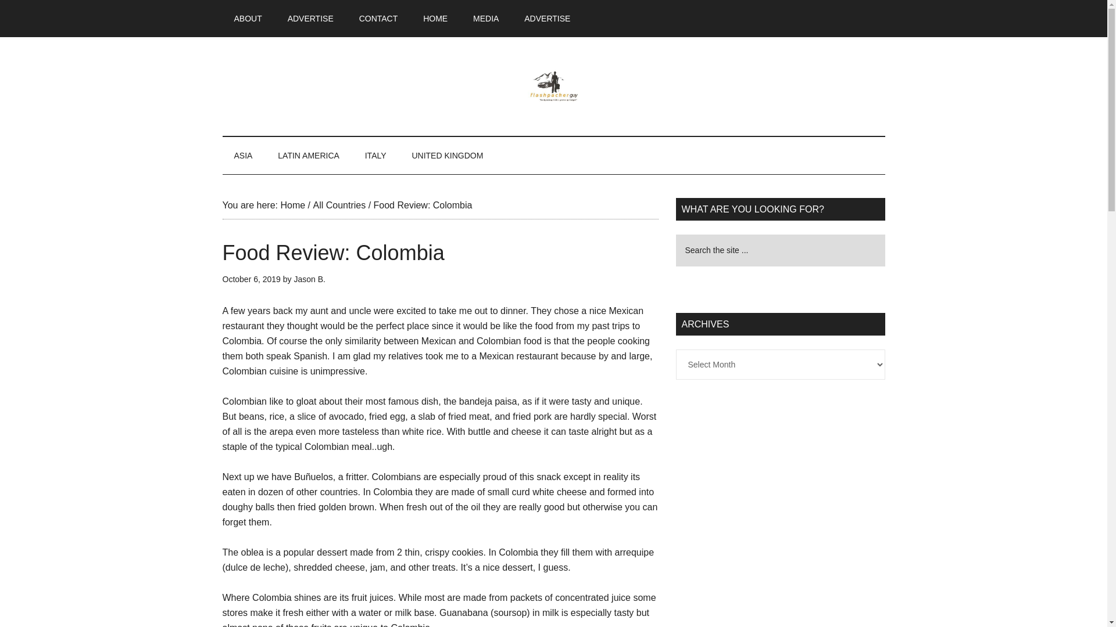 The width and height of the screenshot is (1116, 627). What do you see at coordinates (378, 19) in the screenshot?
I see `CONTACT` at bounding box center [378, 19].